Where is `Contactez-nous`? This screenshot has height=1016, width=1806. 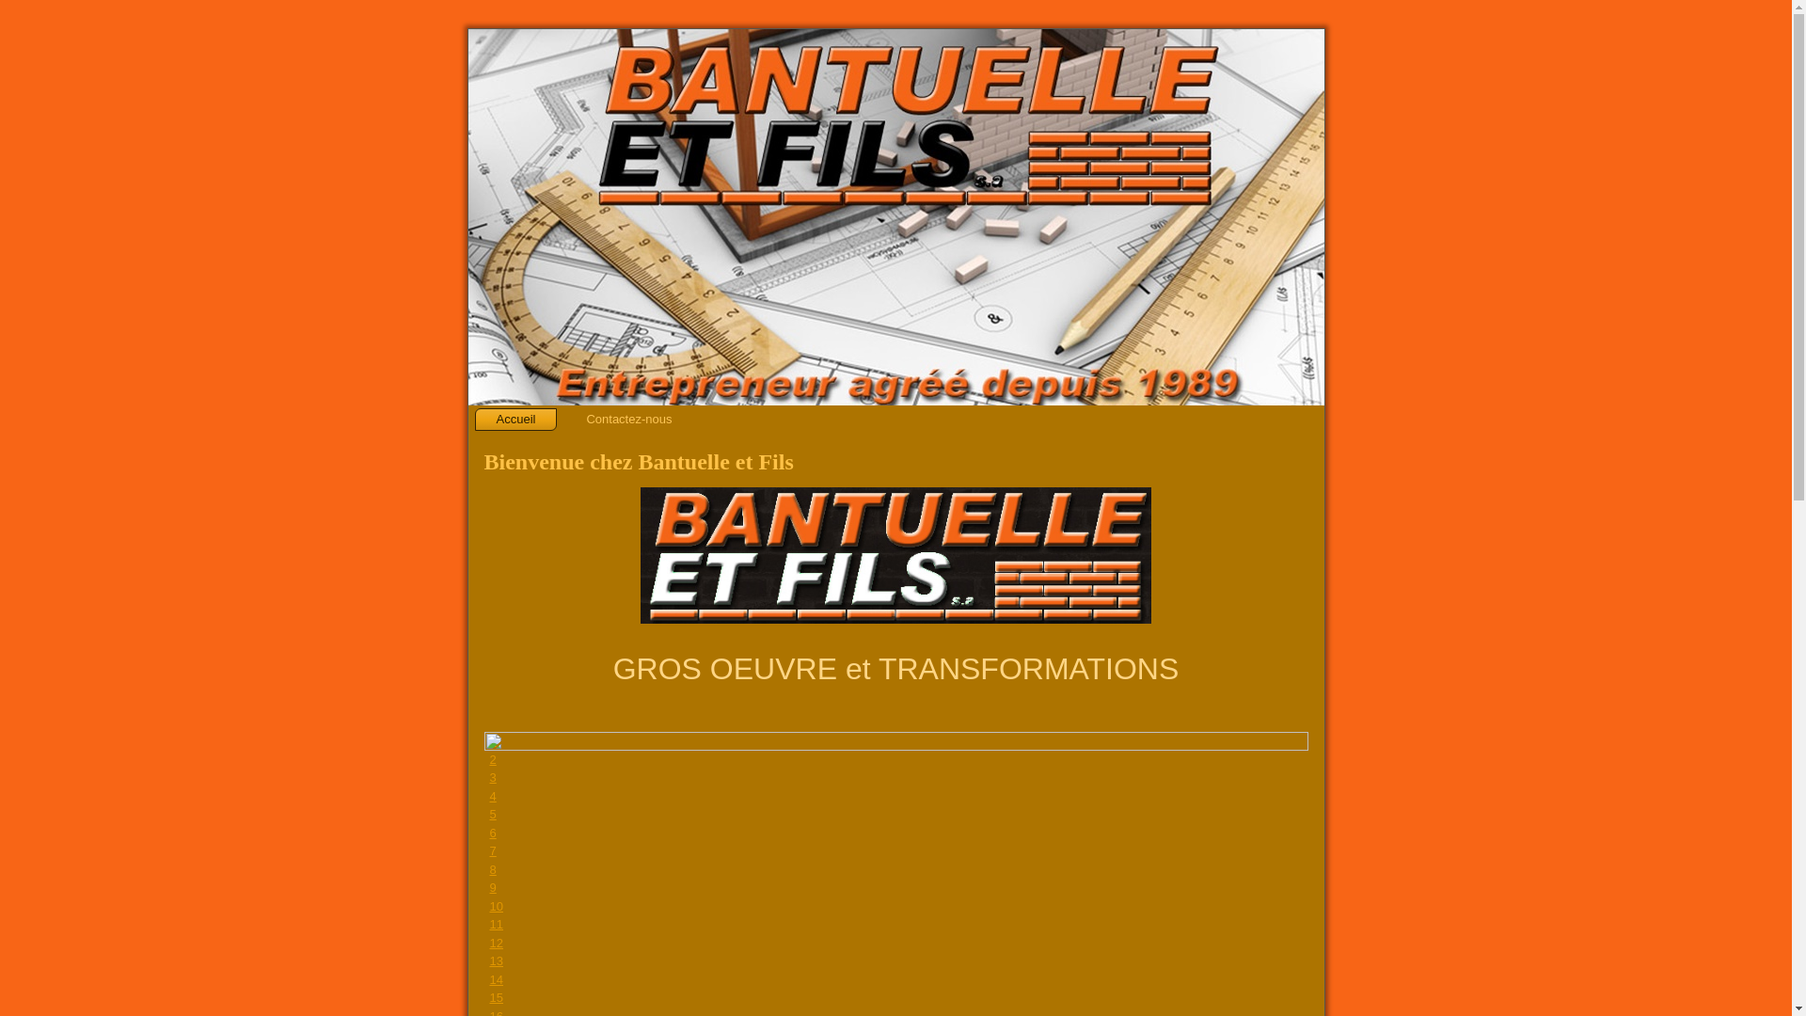
Contactez-nous is located at coordinates (628, 420).